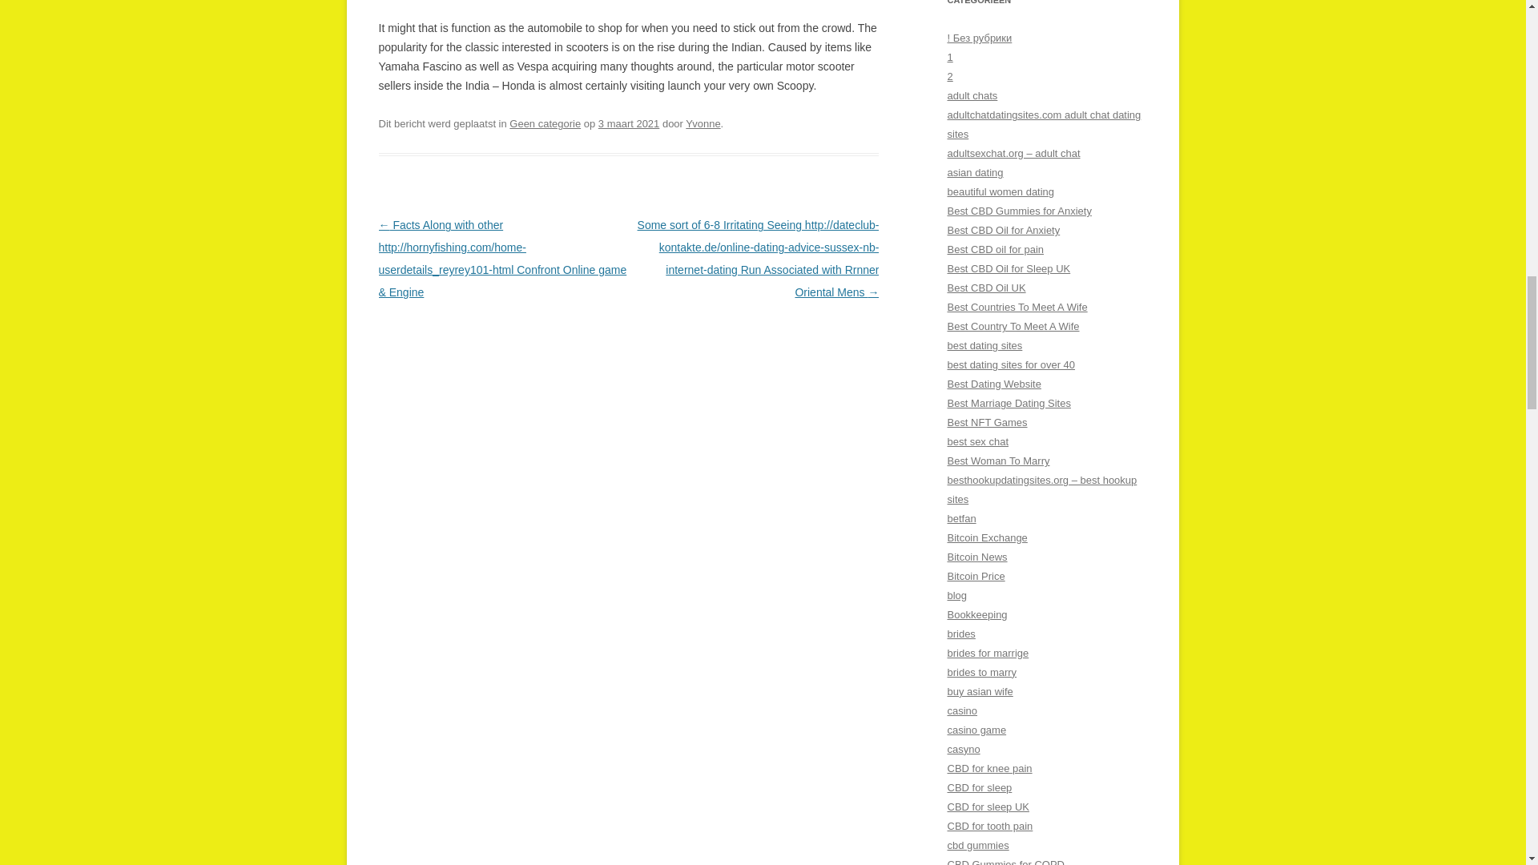 The width and height of the screenshot is (1538, 865). What do you see at coordinates (628, 123) in the screenshot?
I see `19:18` at bounding box center [628, 123].